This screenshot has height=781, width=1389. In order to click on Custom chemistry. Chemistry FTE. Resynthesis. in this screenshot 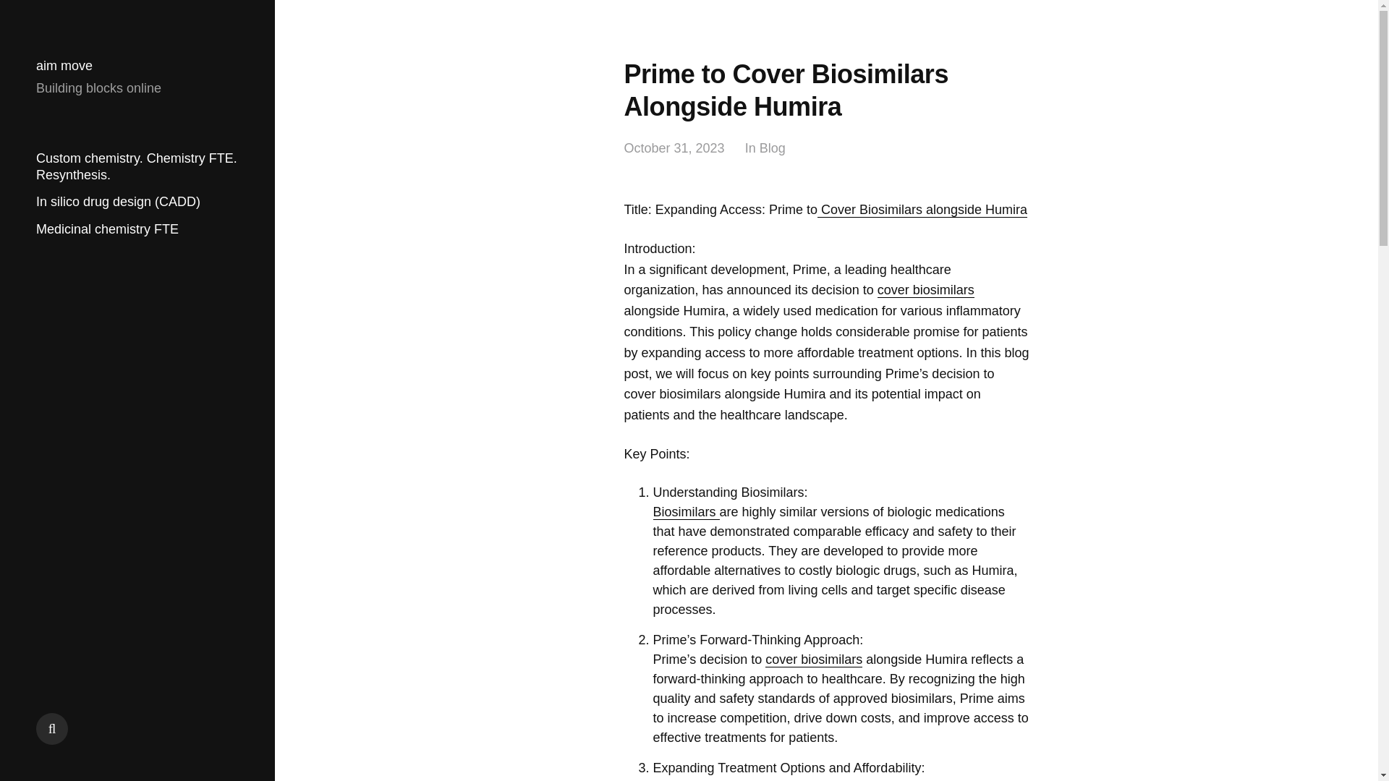, I will do `click(136, 166)`.